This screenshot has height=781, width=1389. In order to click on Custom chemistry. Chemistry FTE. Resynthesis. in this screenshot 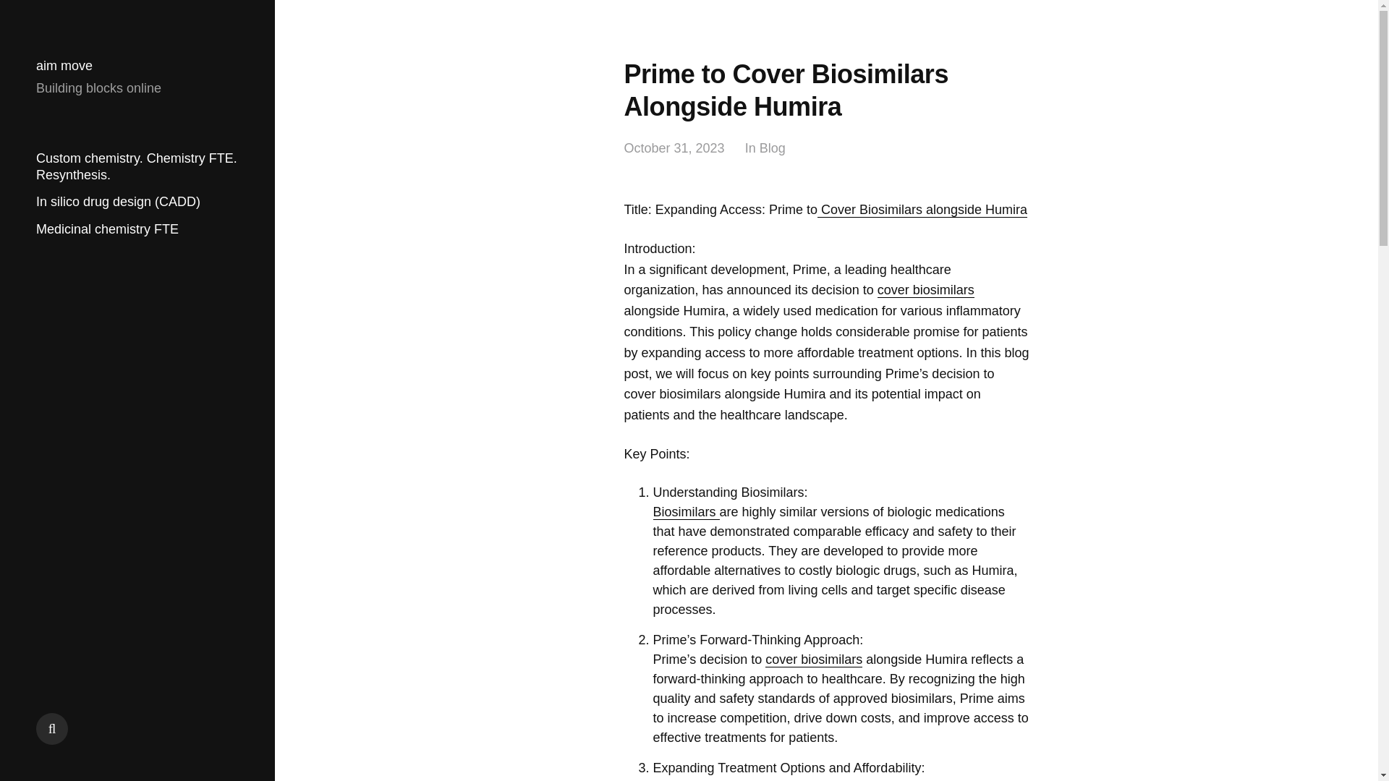, I will do `click(136, 166)`.